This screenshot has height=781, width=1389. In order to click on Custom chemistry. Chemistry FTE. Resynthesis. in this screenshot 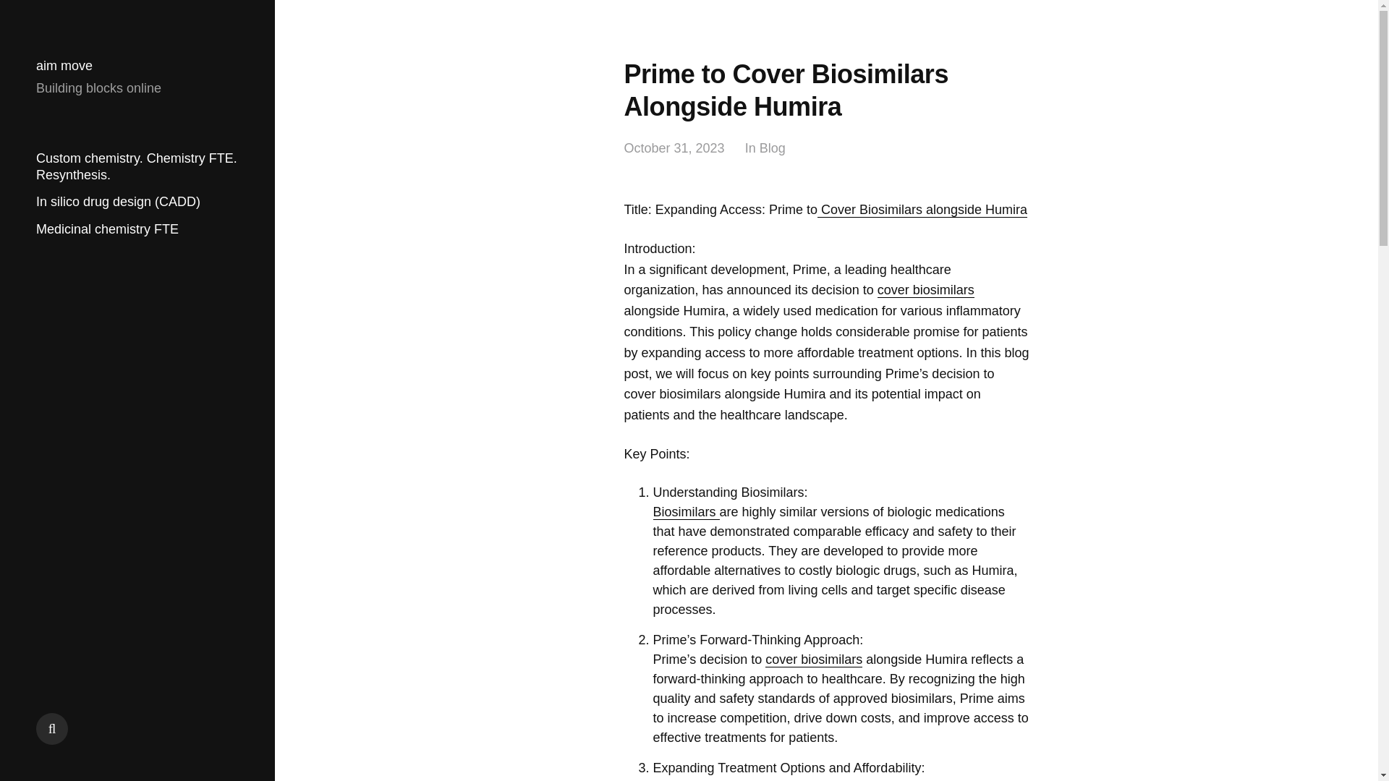, I will do `click(136, 166)`.